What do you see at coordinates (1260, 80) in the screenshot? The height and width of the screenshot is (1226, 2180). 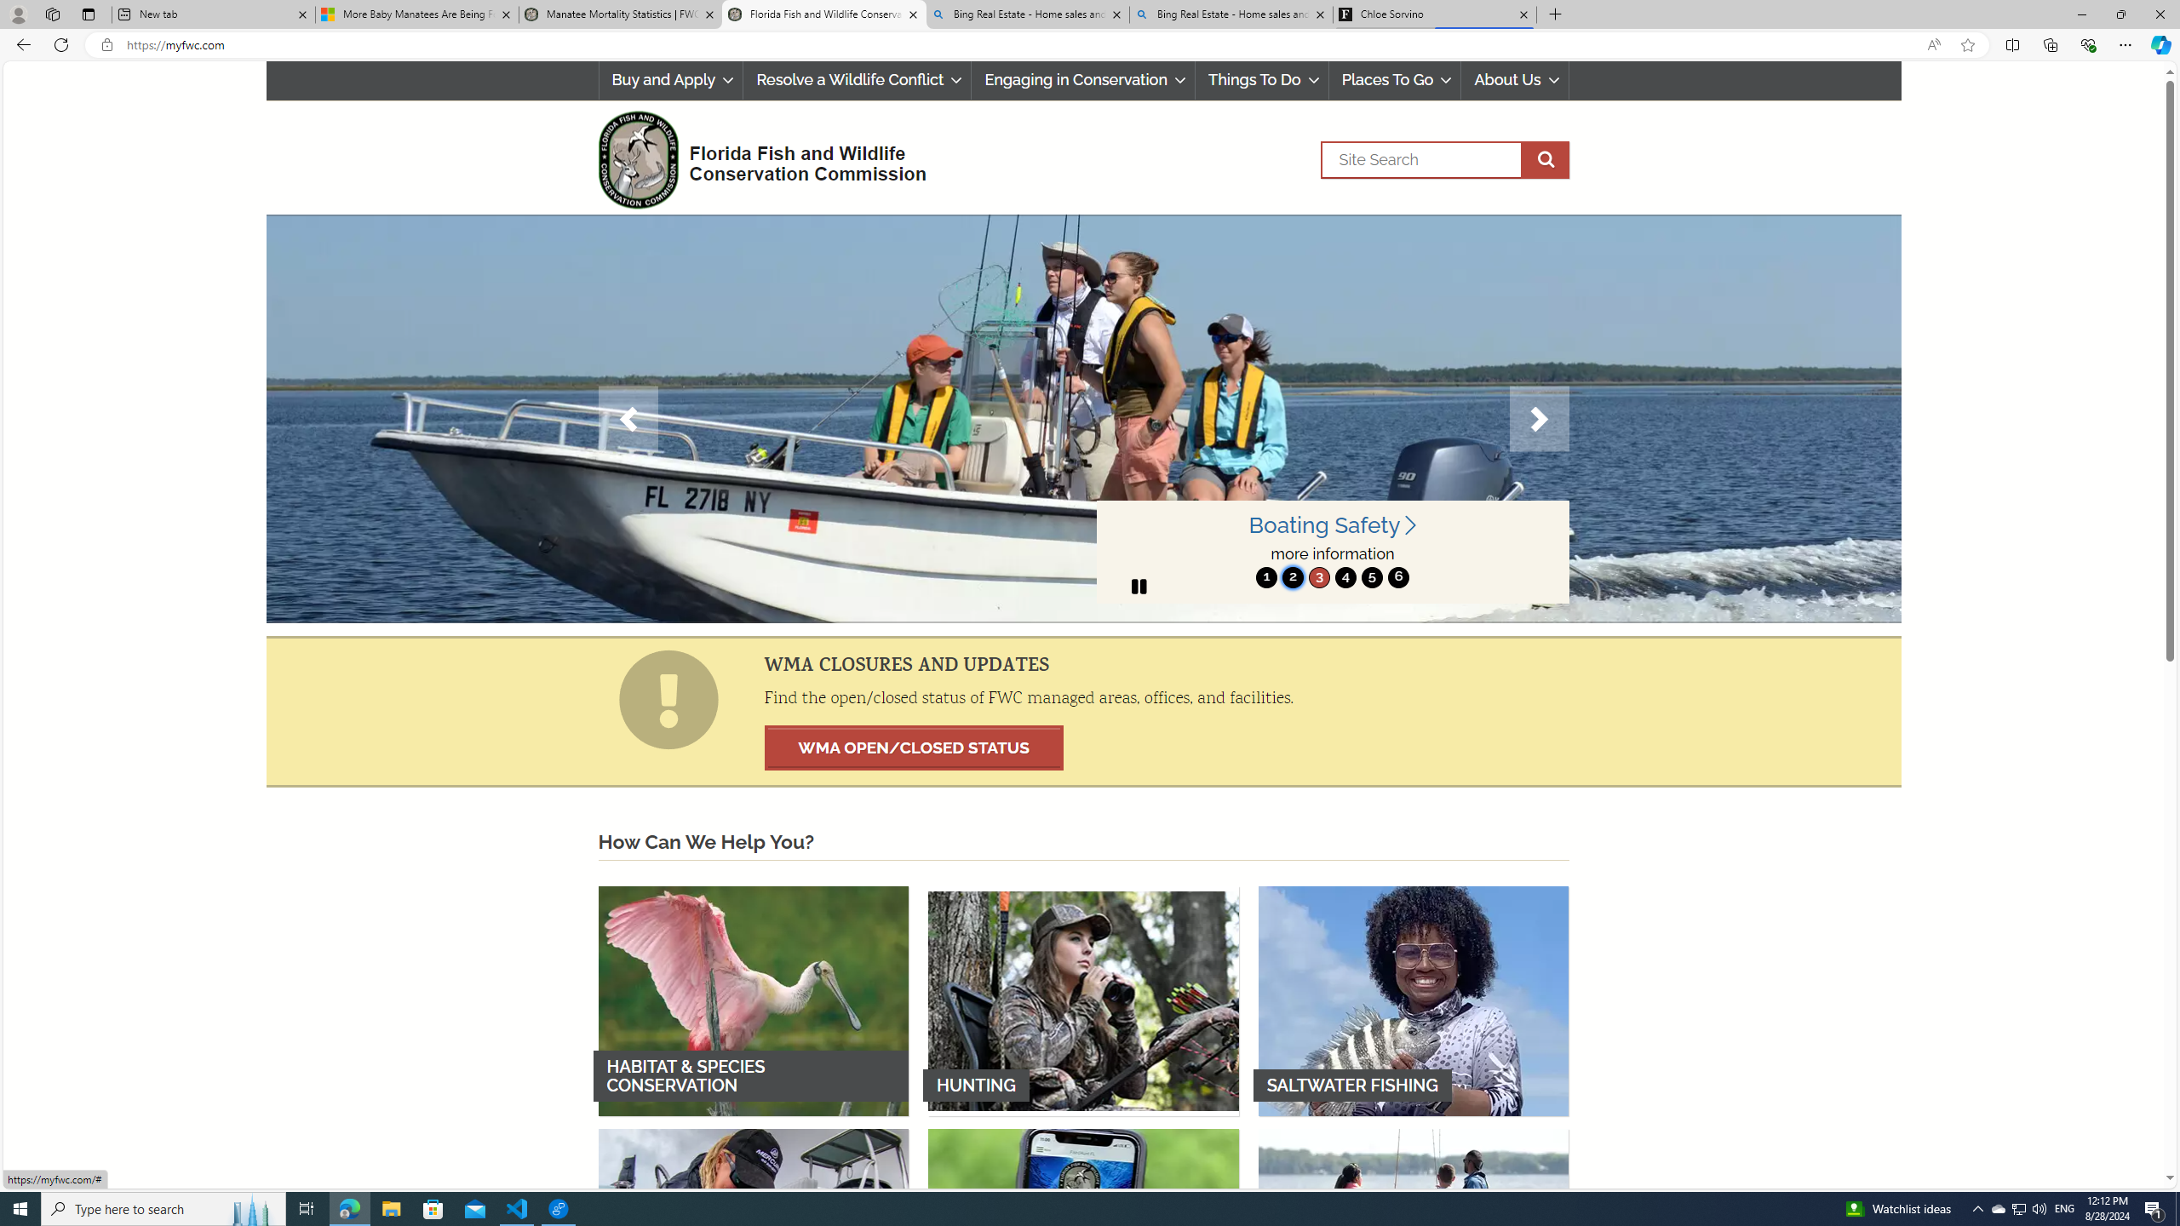 I see `Things To Do` at bounding box center [1260, 80].